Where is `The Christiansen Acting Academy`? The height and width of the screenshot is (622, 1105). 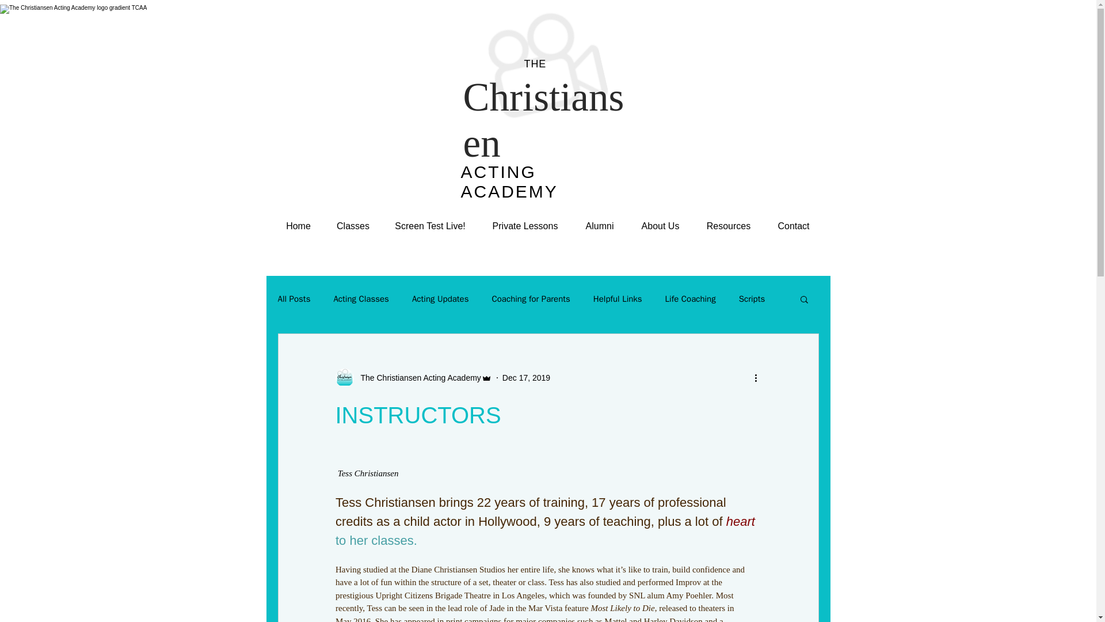 The Christiansen Acting Academy is located at coordinates (413, 378).